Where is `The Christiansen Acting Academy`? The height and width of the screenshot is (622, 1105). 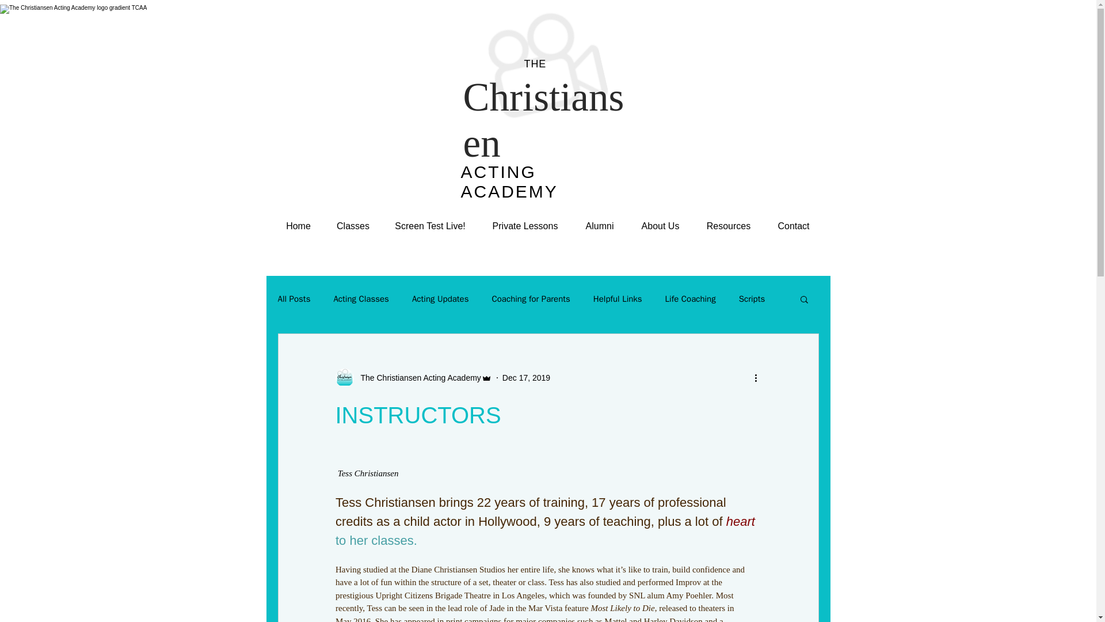 The Christiansen Acting Academy is located at coordinates (413, 378).